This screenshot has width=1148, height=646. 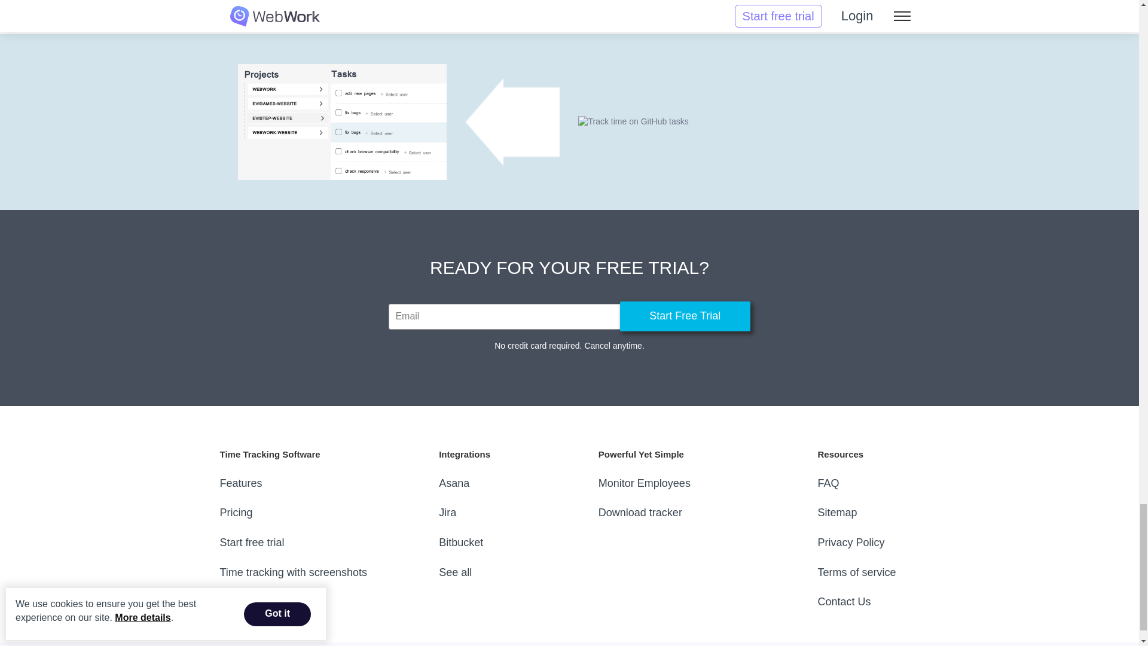 I want to click on Sitemap, so click(x=837, y=512).